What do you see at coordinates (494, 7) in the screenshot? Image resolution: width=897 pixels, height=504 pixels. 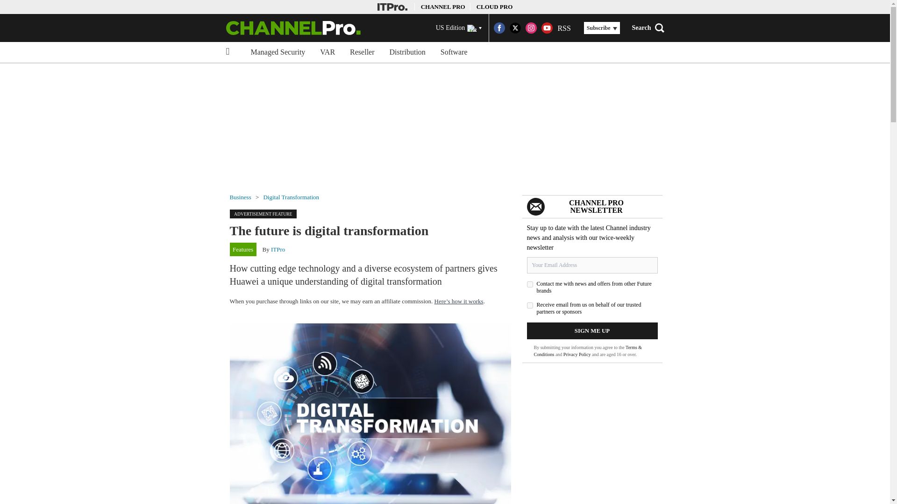 I see `CLOUD PRO` at bounding box center [494, 7].